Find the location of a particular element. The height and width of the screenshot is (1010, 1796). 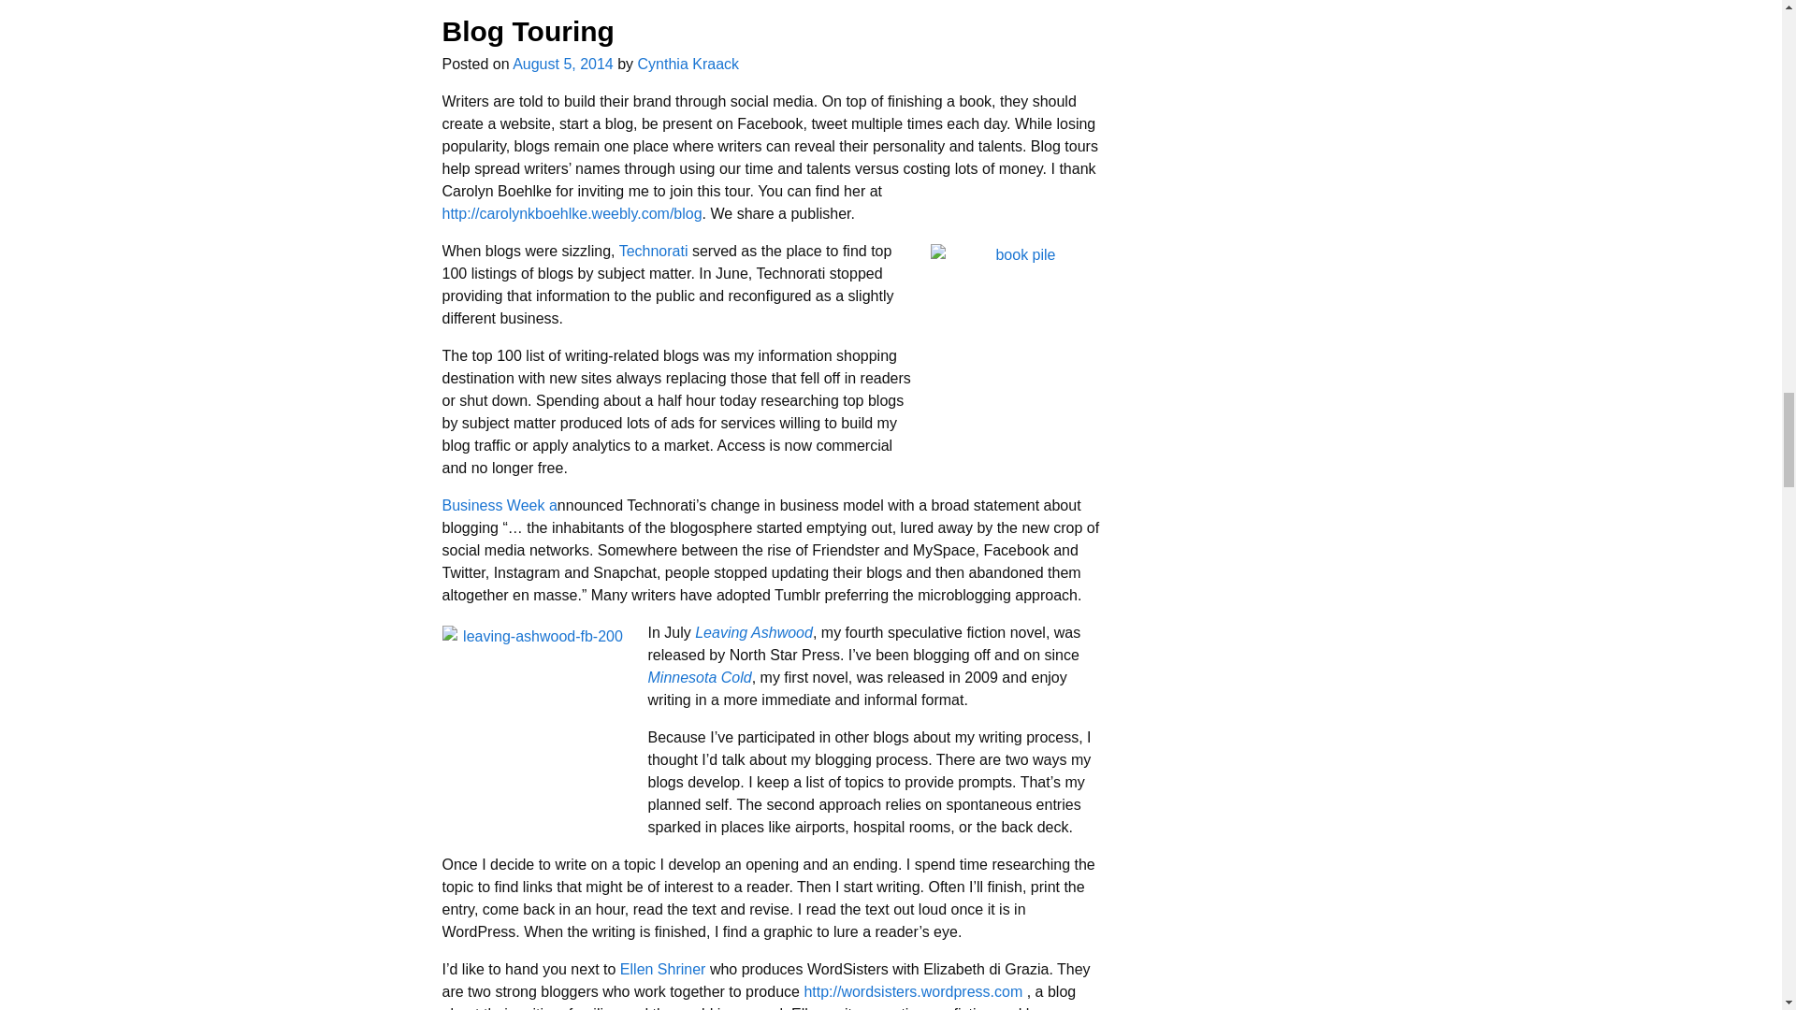

10:39 am is located at coordinates (563, 64).